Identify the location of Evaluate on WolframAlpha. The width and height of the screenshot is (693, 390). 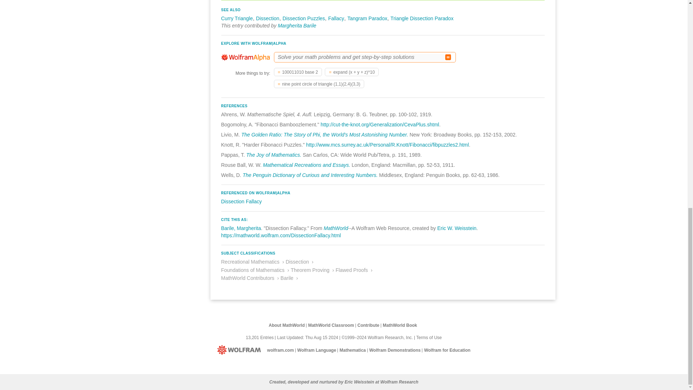
(448, 57).